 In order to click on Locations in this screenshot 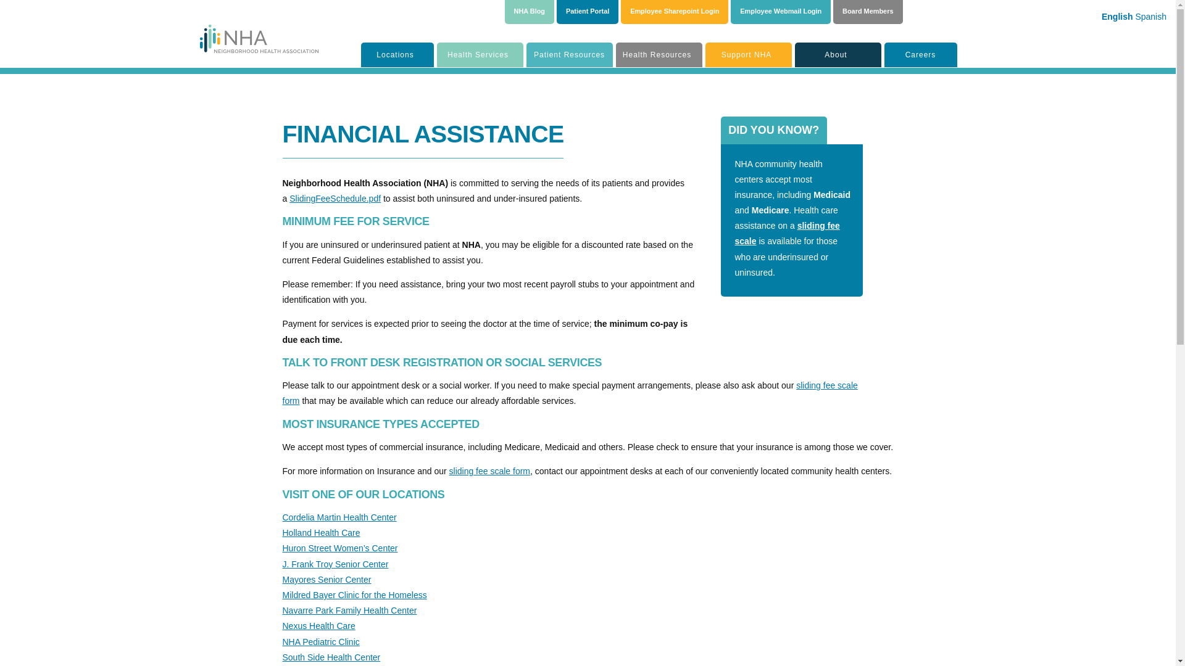, I will do `click(397, 55)`.